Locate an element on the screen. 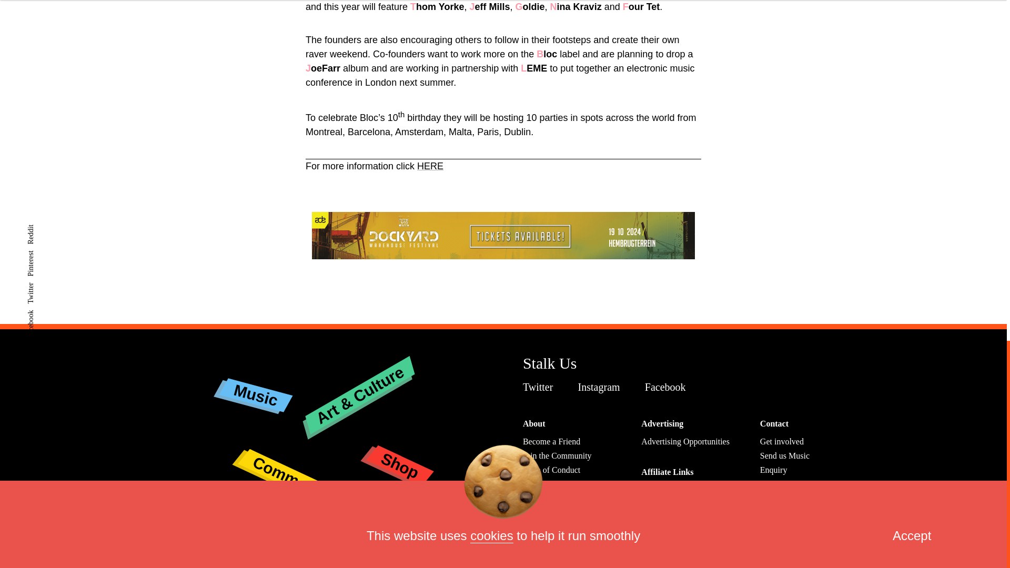  Send us Music is located at coordinates (785, 455).